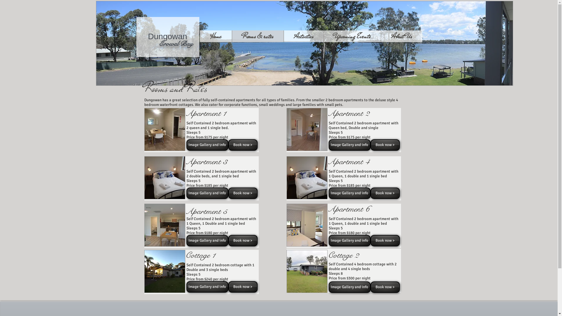  I want to click on Image Gallery and info, so click(349, 241).